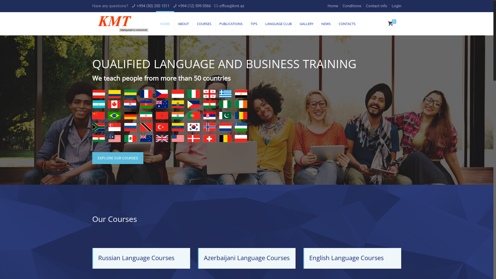 Image resolution: width=496 pixels, height=279 pixels. I want to click on EXPLORE OUR COURSES, so click(118, 158).